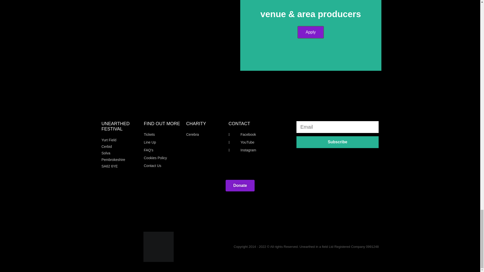 The width and height of the screenshot is (484, 272). I want to click on Donate, so click(240, 185).